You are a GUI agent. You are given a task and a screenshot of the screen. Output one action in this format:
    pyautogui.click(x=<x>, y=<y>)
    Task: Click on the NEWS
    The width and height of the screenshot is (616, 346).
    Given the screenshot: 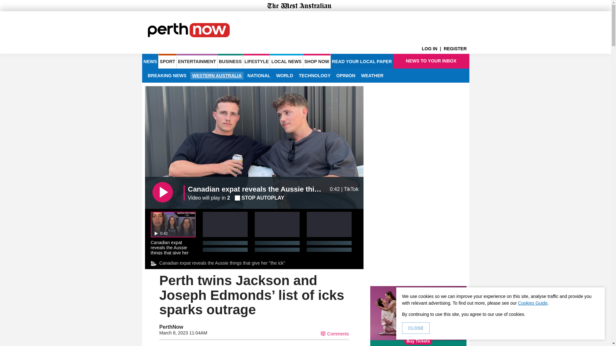 What is the action you would take?
    pyautogui.click(x=150, y=61)
    